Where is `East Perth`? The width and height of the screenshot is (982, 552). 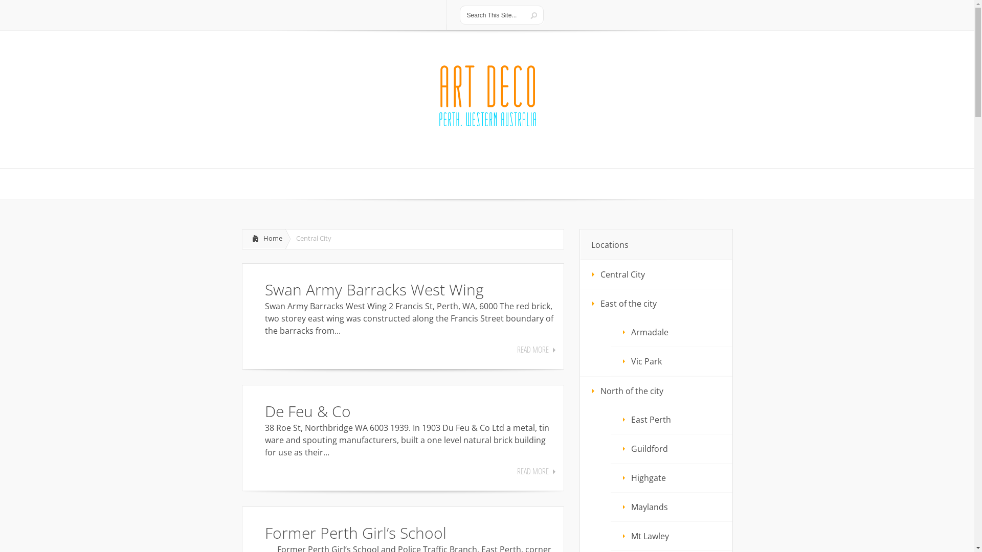 East Perth is located at coordinates (672, 420).